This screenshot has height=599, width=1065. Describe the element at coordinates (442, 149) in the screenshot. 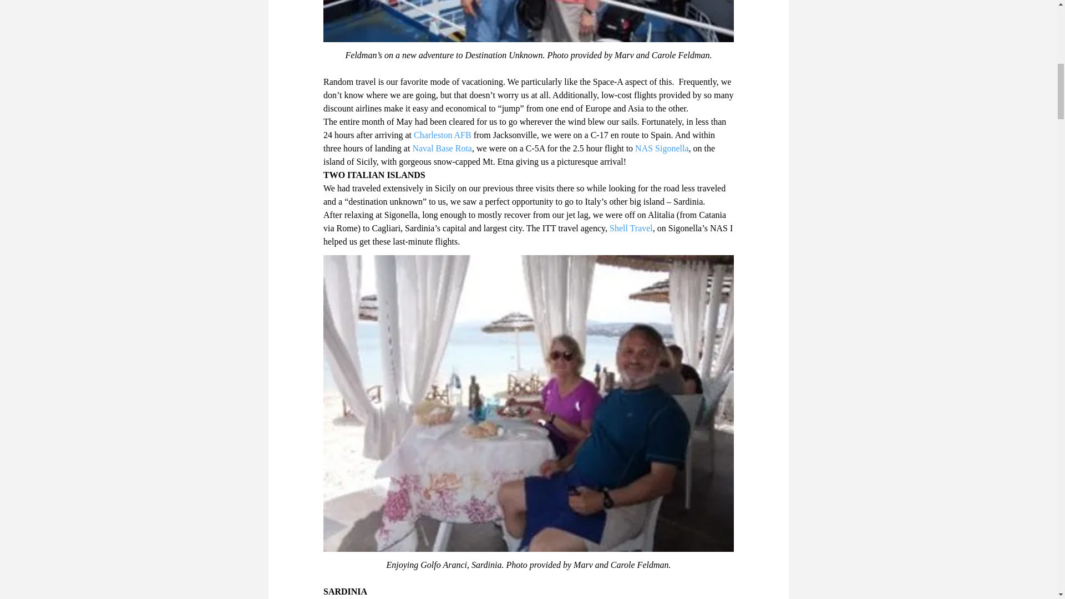

I see `Naval Base Rota` at that location.